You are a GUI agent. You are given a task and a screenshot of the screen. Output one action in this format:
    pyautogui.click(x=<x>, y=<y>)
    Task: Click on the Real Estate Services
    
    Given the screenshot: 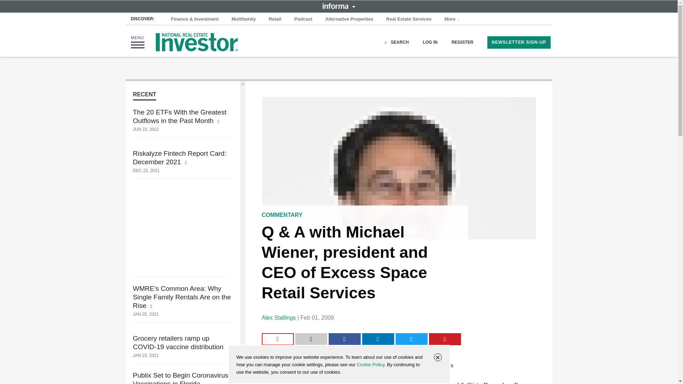 What is the action you would take?
    pyautogui.click(x=409, y=19)
    